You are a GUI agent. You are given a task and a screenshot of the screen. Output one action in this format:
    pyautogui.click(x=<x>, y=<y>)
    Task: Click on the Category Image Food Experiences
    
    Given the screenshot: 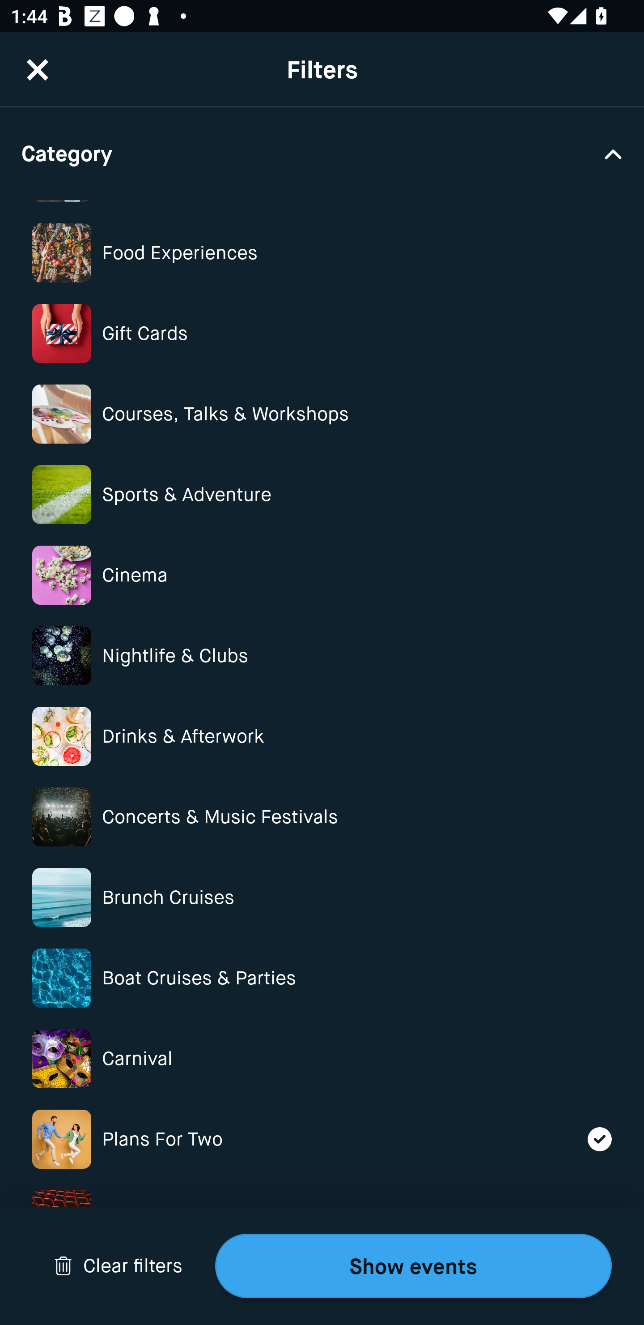 What is the action you would take?
    pyautogui.click(x=322, y=253)
    